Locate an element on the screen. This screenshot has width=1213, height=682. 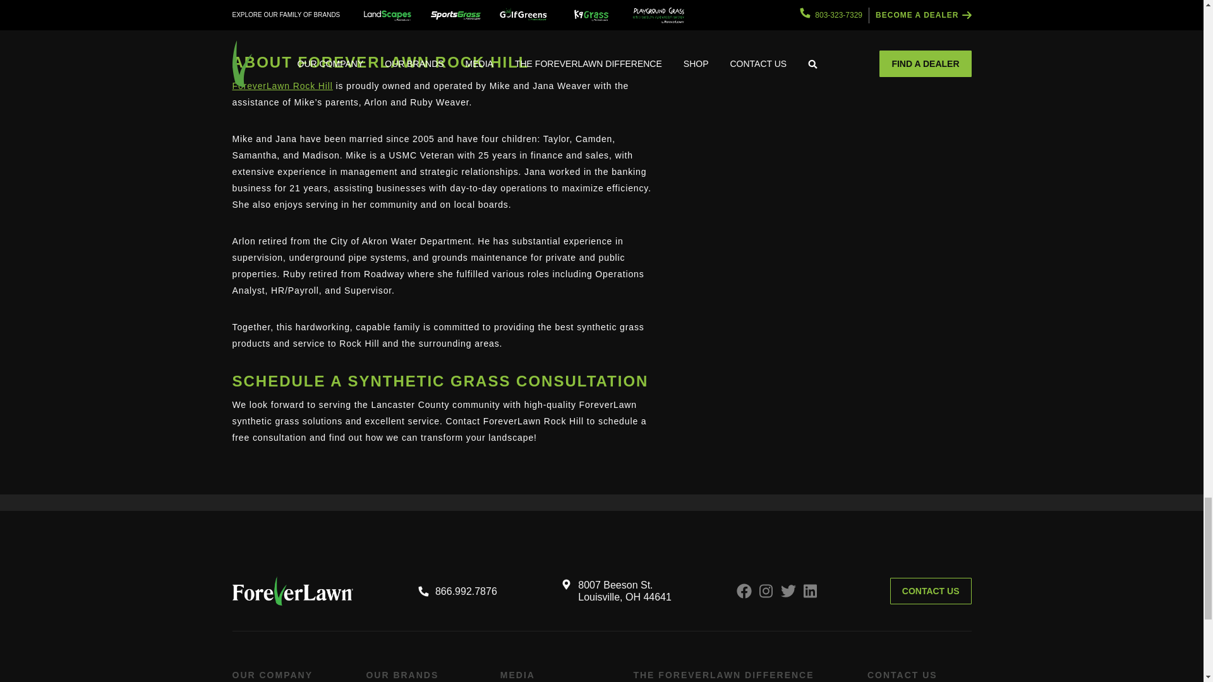
866.992.7876 is located at coordinates (457, 591).